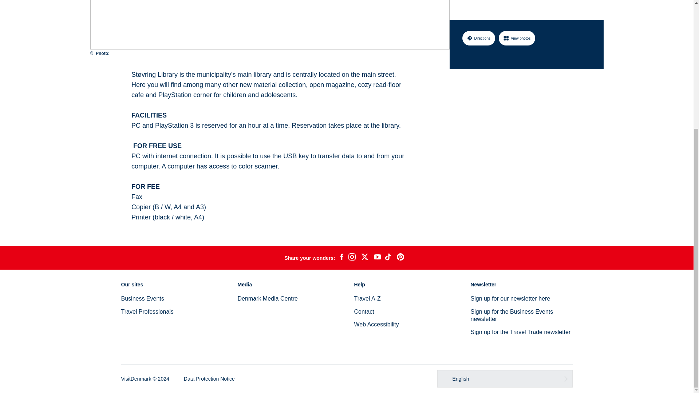 This screenshot has width=699, height=393. Describe the element at coordinates (367, 298) in the screenshot. I see `Travel A-Z` at that location.